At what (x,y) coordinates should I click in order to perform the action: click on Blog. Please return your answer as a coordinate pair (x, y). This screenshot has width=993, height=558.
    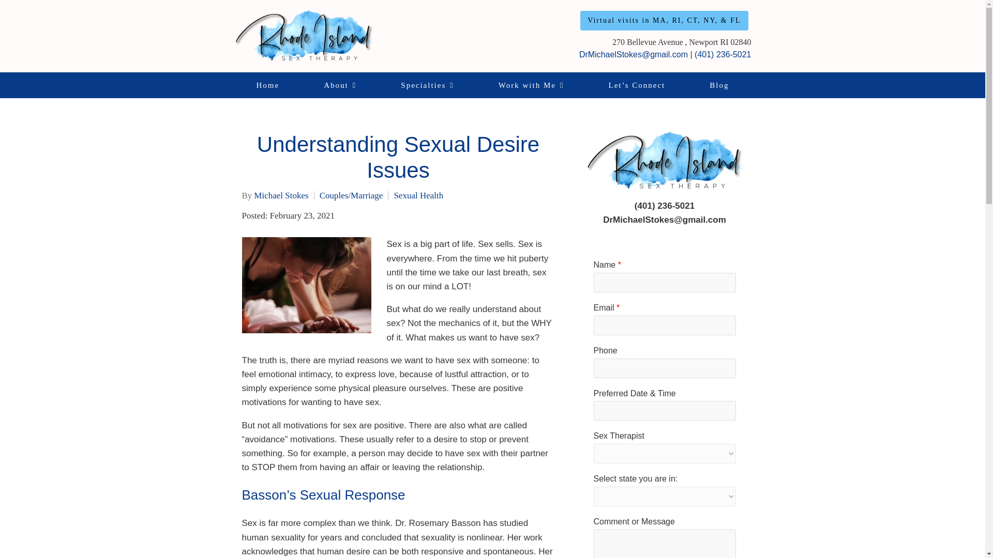
    Looking at the image, I should click on (719, 85).